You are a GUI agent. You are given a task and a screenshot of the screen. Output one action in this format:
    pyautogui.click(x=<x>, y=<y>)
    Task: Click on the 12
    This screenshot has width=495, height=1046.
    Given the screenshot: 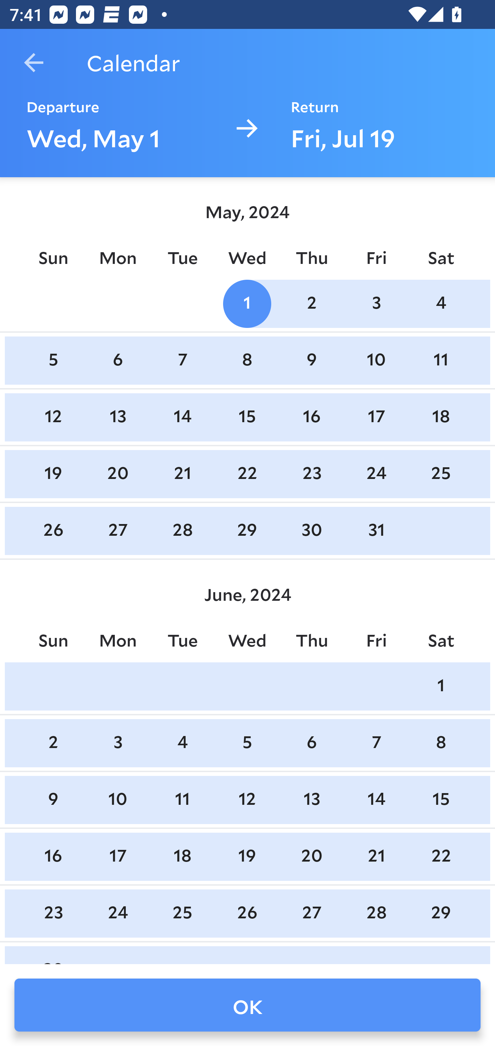 What is the action you would take?
    pyautogui.click(x=247, y=800)
    